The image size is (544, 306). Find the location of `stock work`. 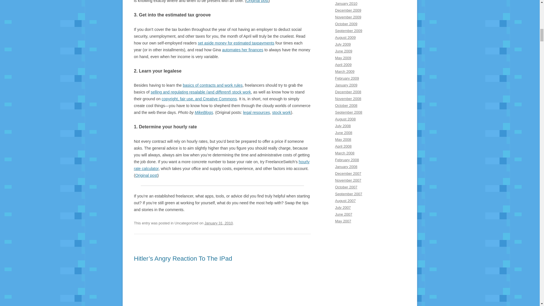

stock work is located at coordinates (281, 112).